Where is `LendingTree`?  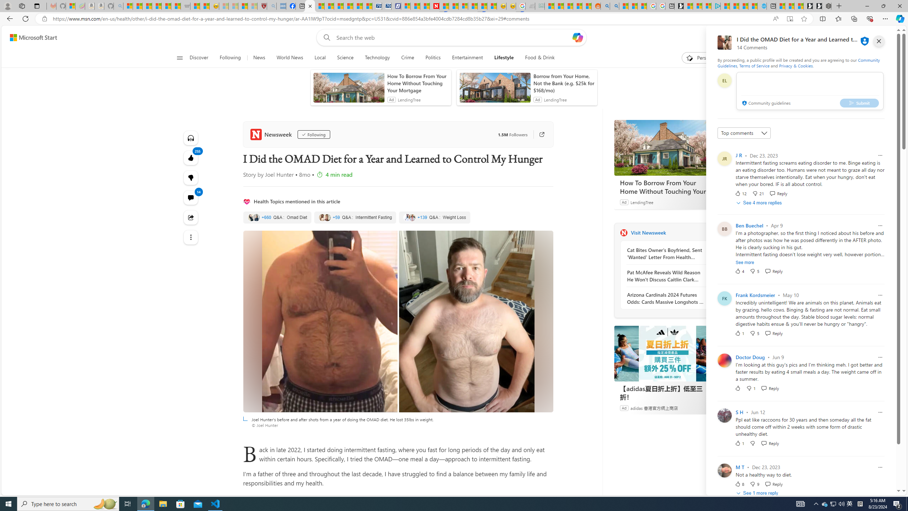 LendingTree is located at coordinates (642, 202).